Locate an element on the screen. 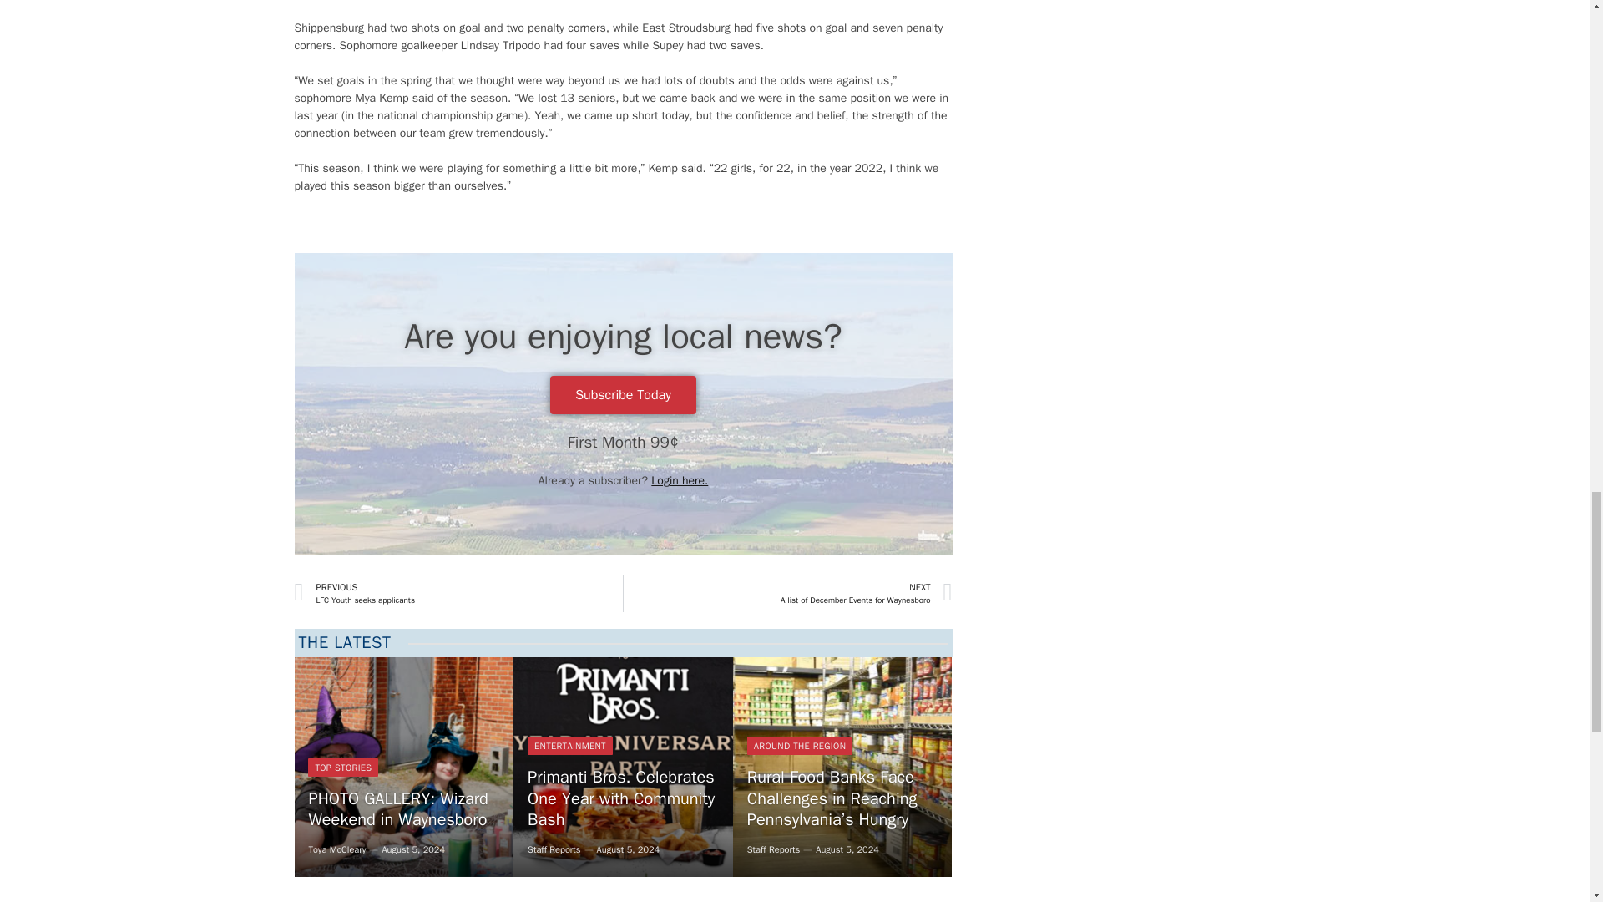 The width and height of the screenshot is (1603, 902). Primanti Bros. Celebrates One Year with Community Bash is located at coordinates (623, 798).